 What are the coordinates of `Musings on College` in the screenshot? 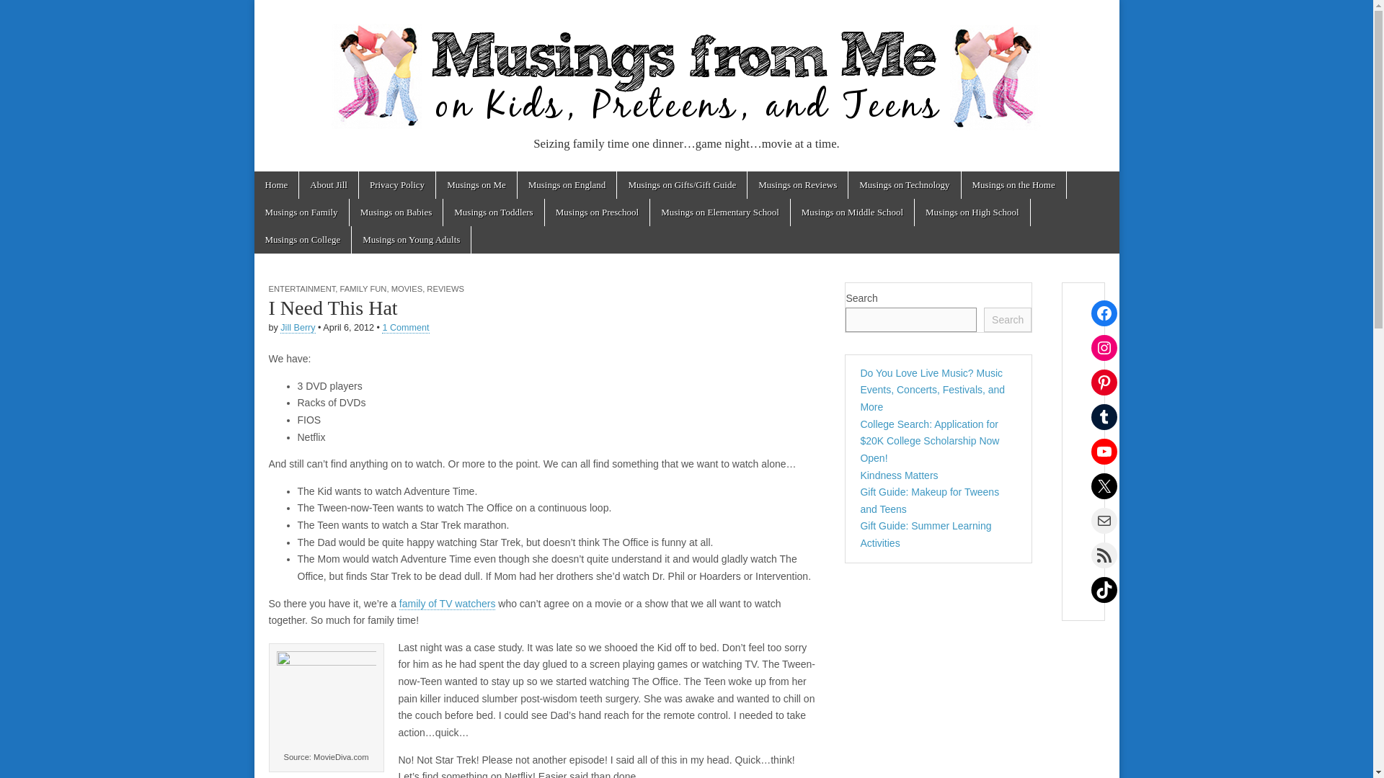 It's located at (302, 240).